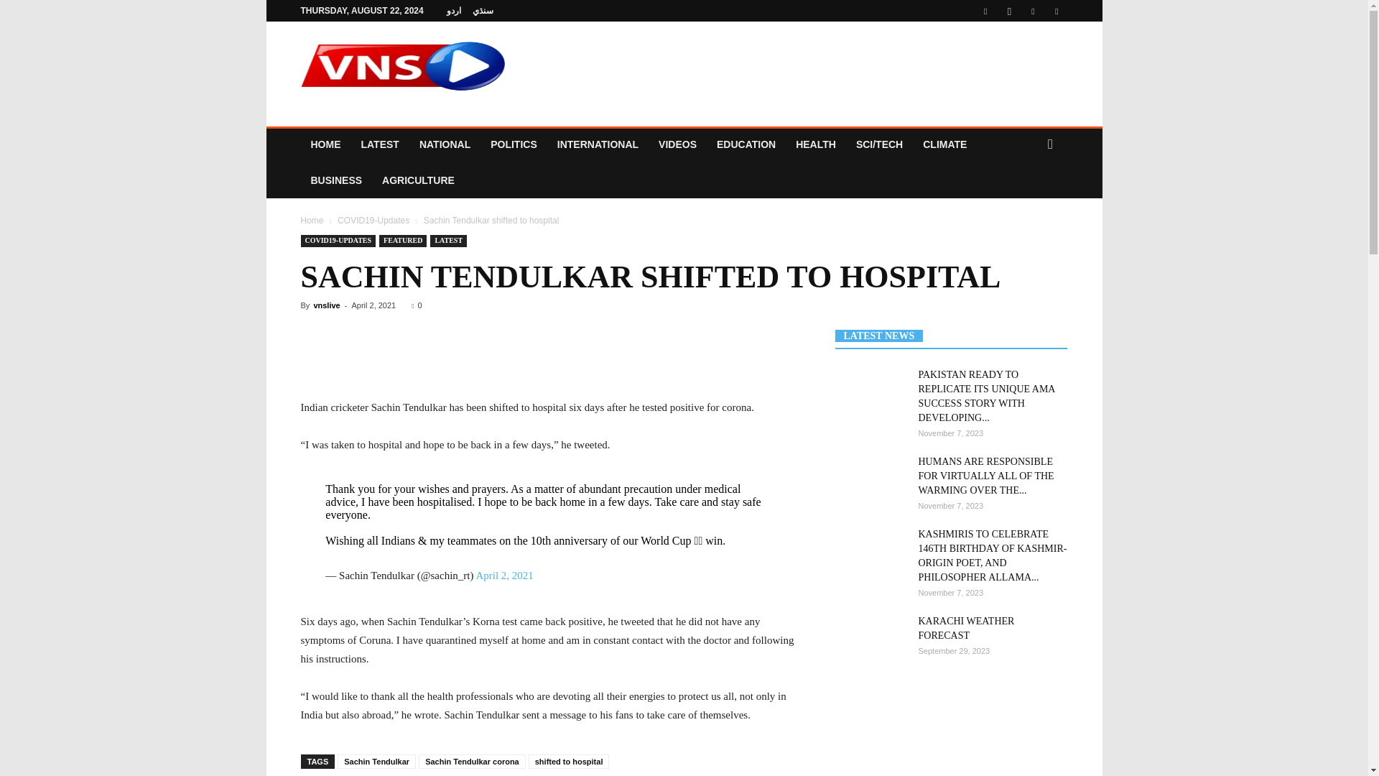 This screenshot has width=1379, height=776. What do you see at coordinates (677, 144) in the screenshot?
I see `VIDEOS` at bounding box center [677, 144].